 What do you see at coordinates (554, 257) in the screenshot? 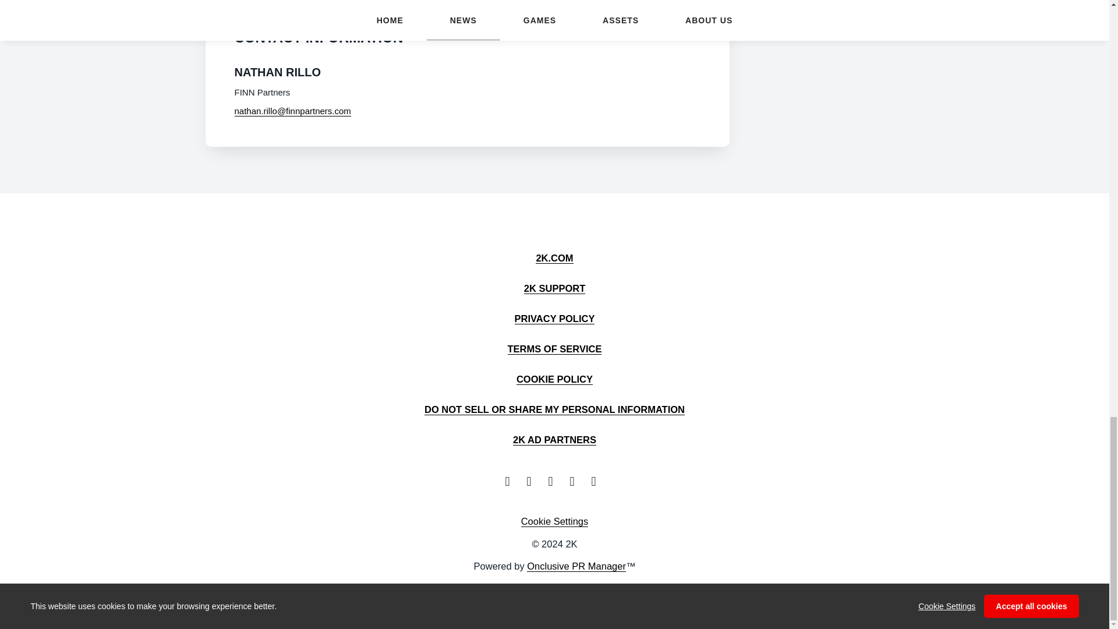
I see `2K.COM` at bounding box center [554, 257].